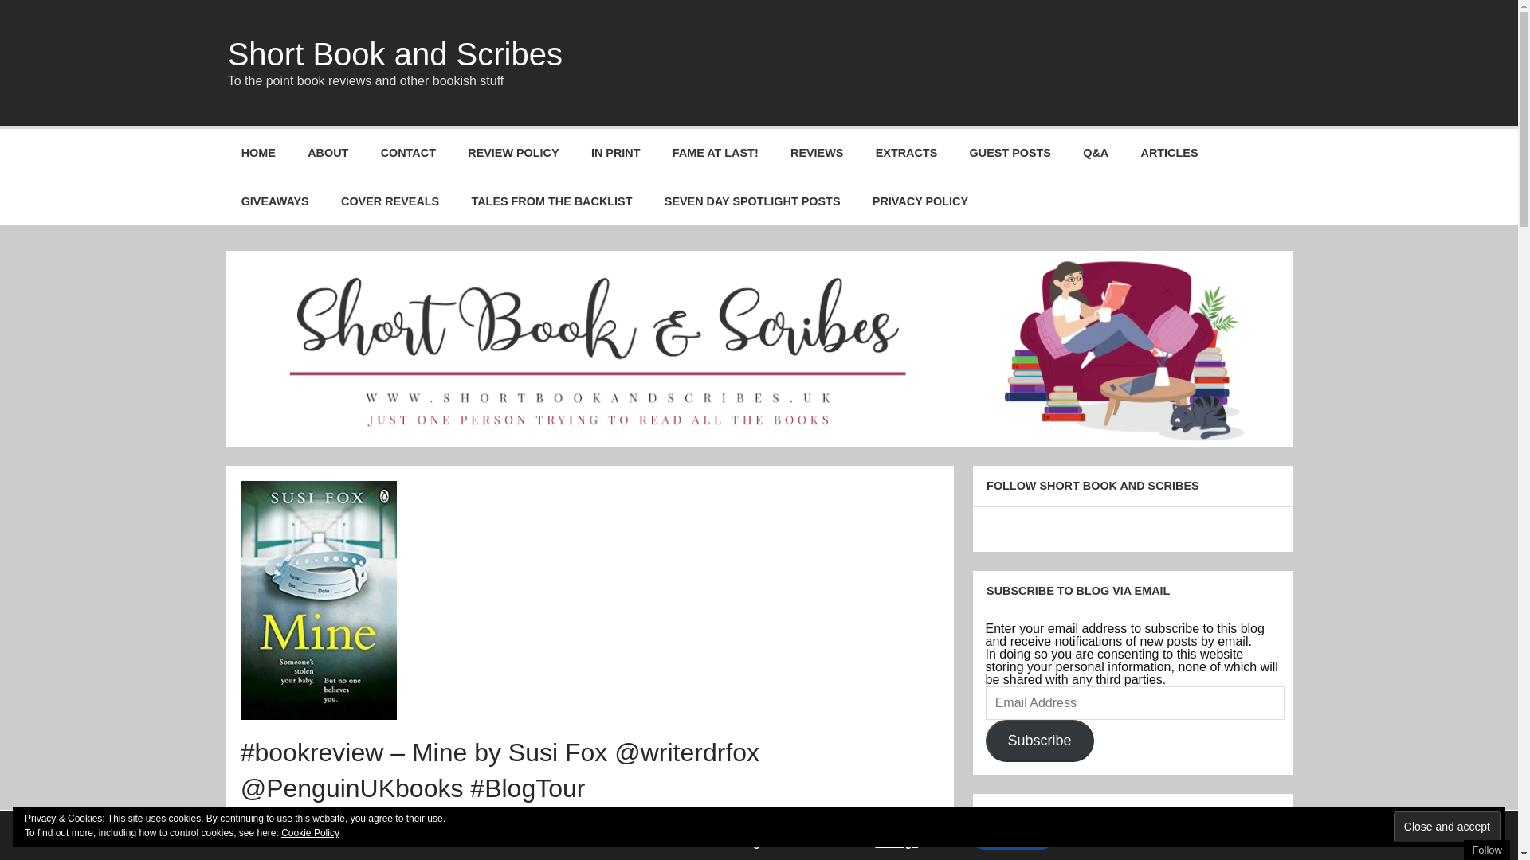  What do you see at coordinates (413, 817) in the screenshot?
I see `Nicola` at bounding box center [413, 817].